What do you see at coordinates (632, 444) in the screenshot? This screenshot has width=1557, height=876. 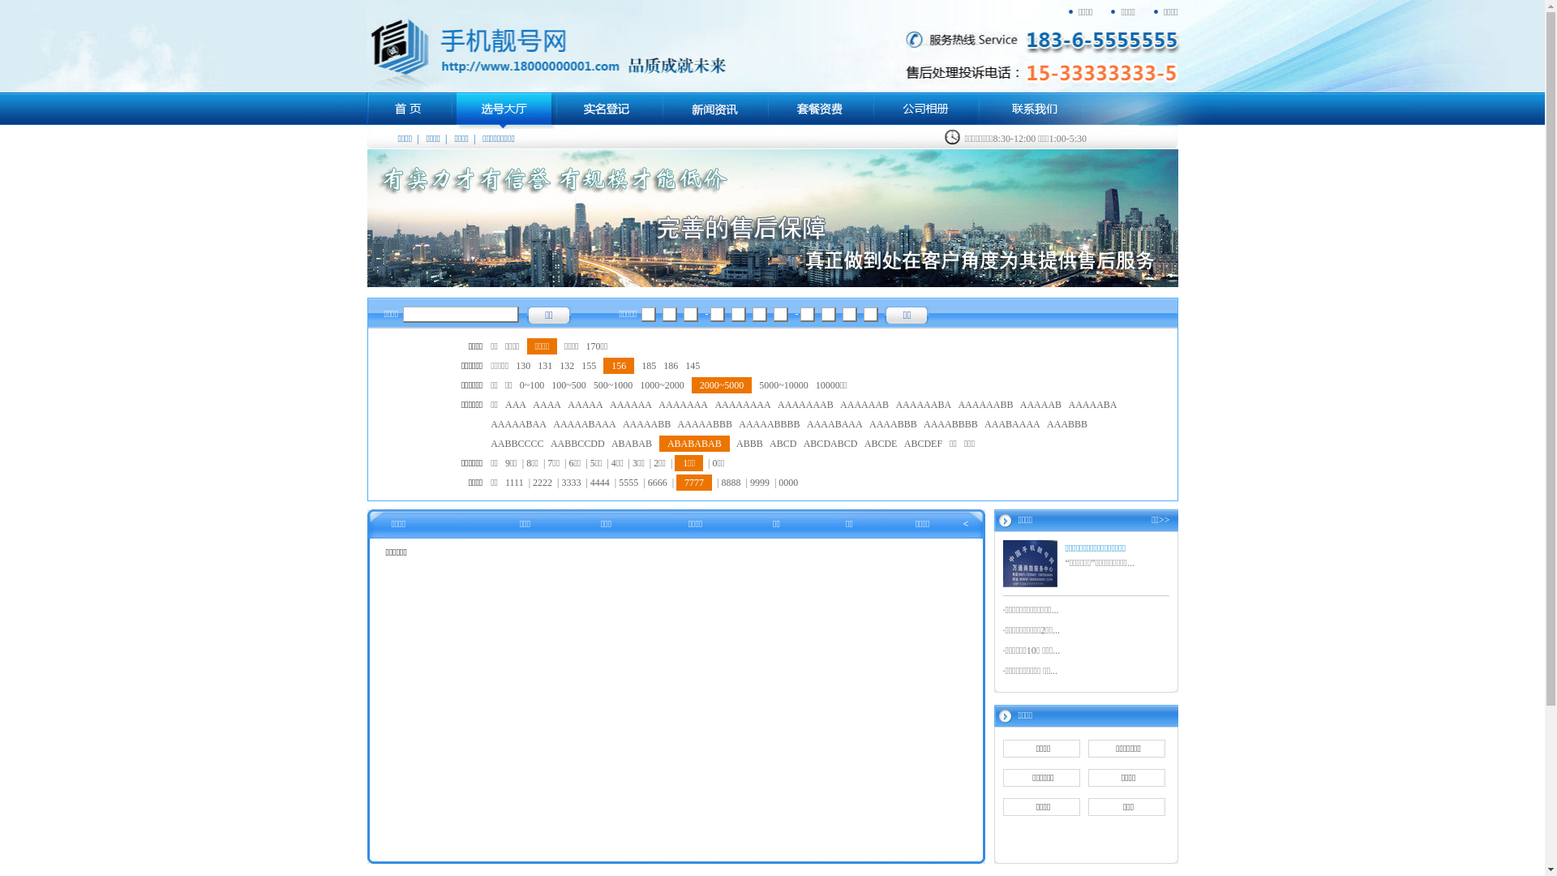 I see `ABABAB` at bounding box center [632, 444].